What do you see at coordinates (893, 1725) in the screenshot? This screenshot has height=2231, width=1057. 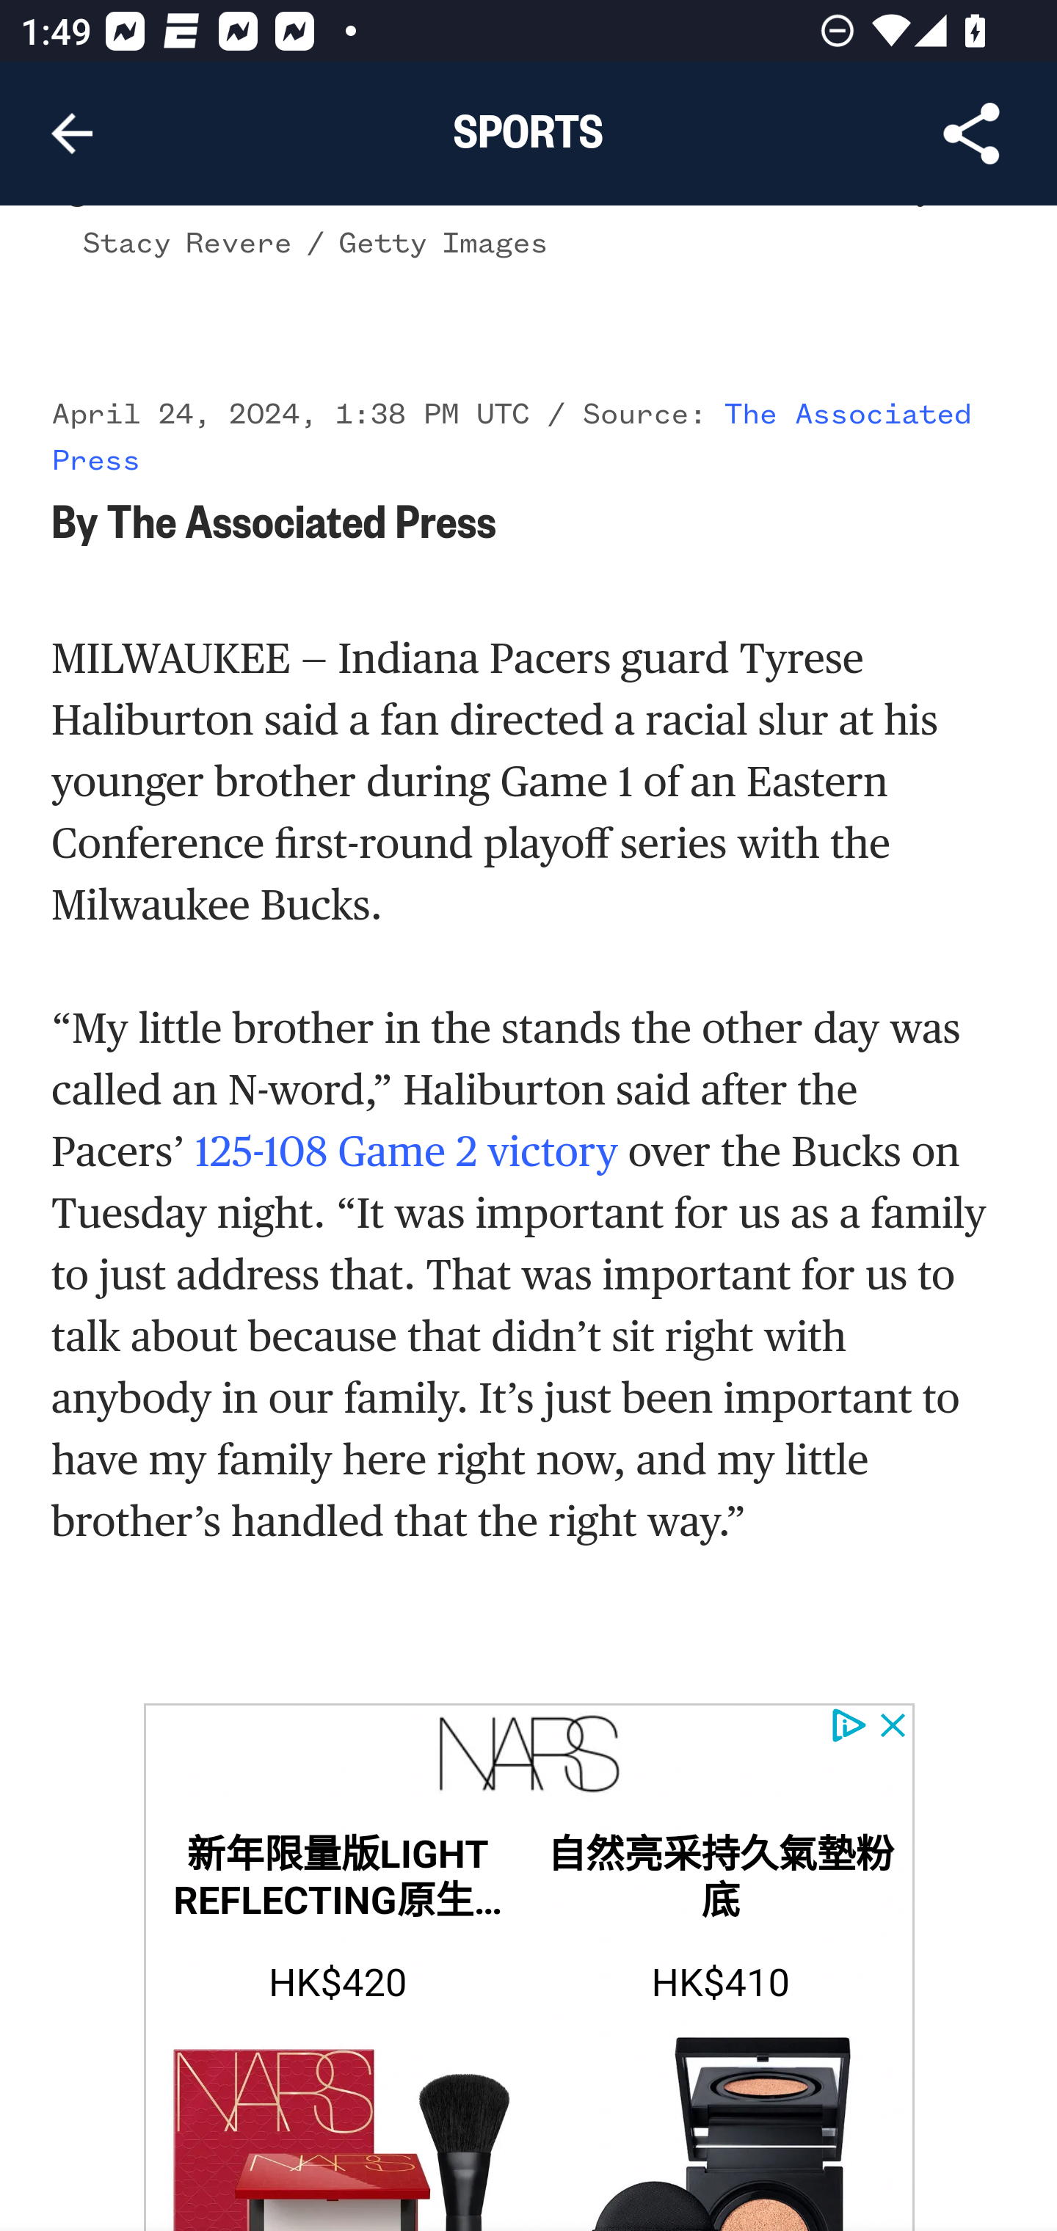 I see `close_button` at bounding box center [893, 1725].